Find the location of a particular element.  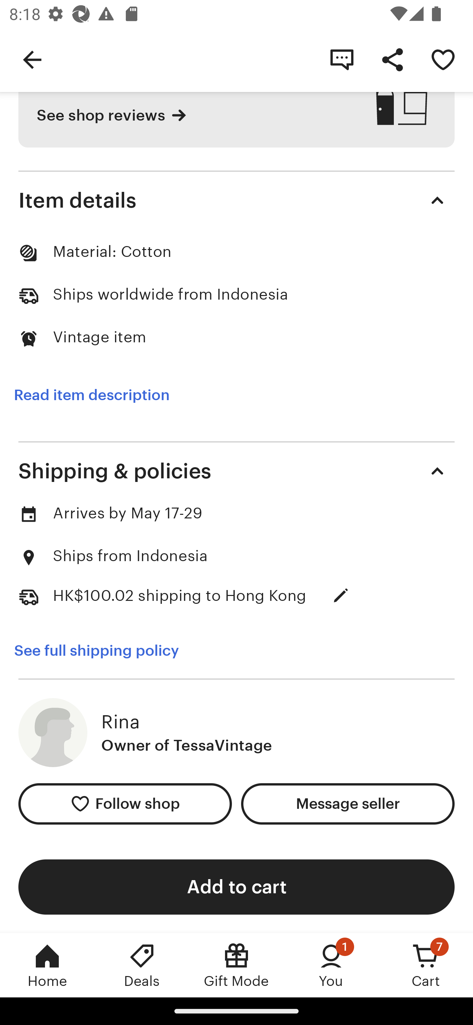

Update is located at coordinates (341, 595).